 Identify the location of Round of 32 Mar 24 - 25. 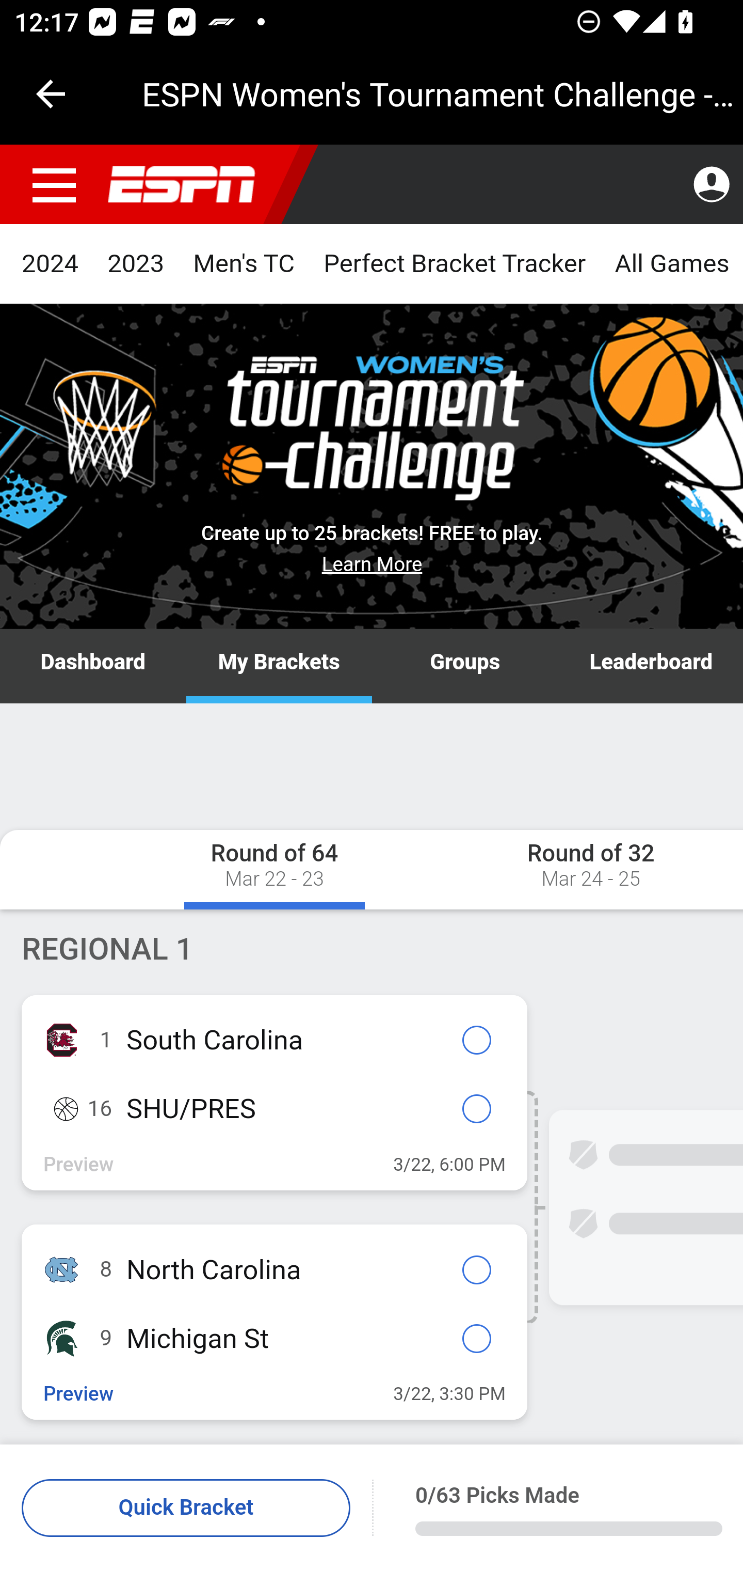
(540, 869).